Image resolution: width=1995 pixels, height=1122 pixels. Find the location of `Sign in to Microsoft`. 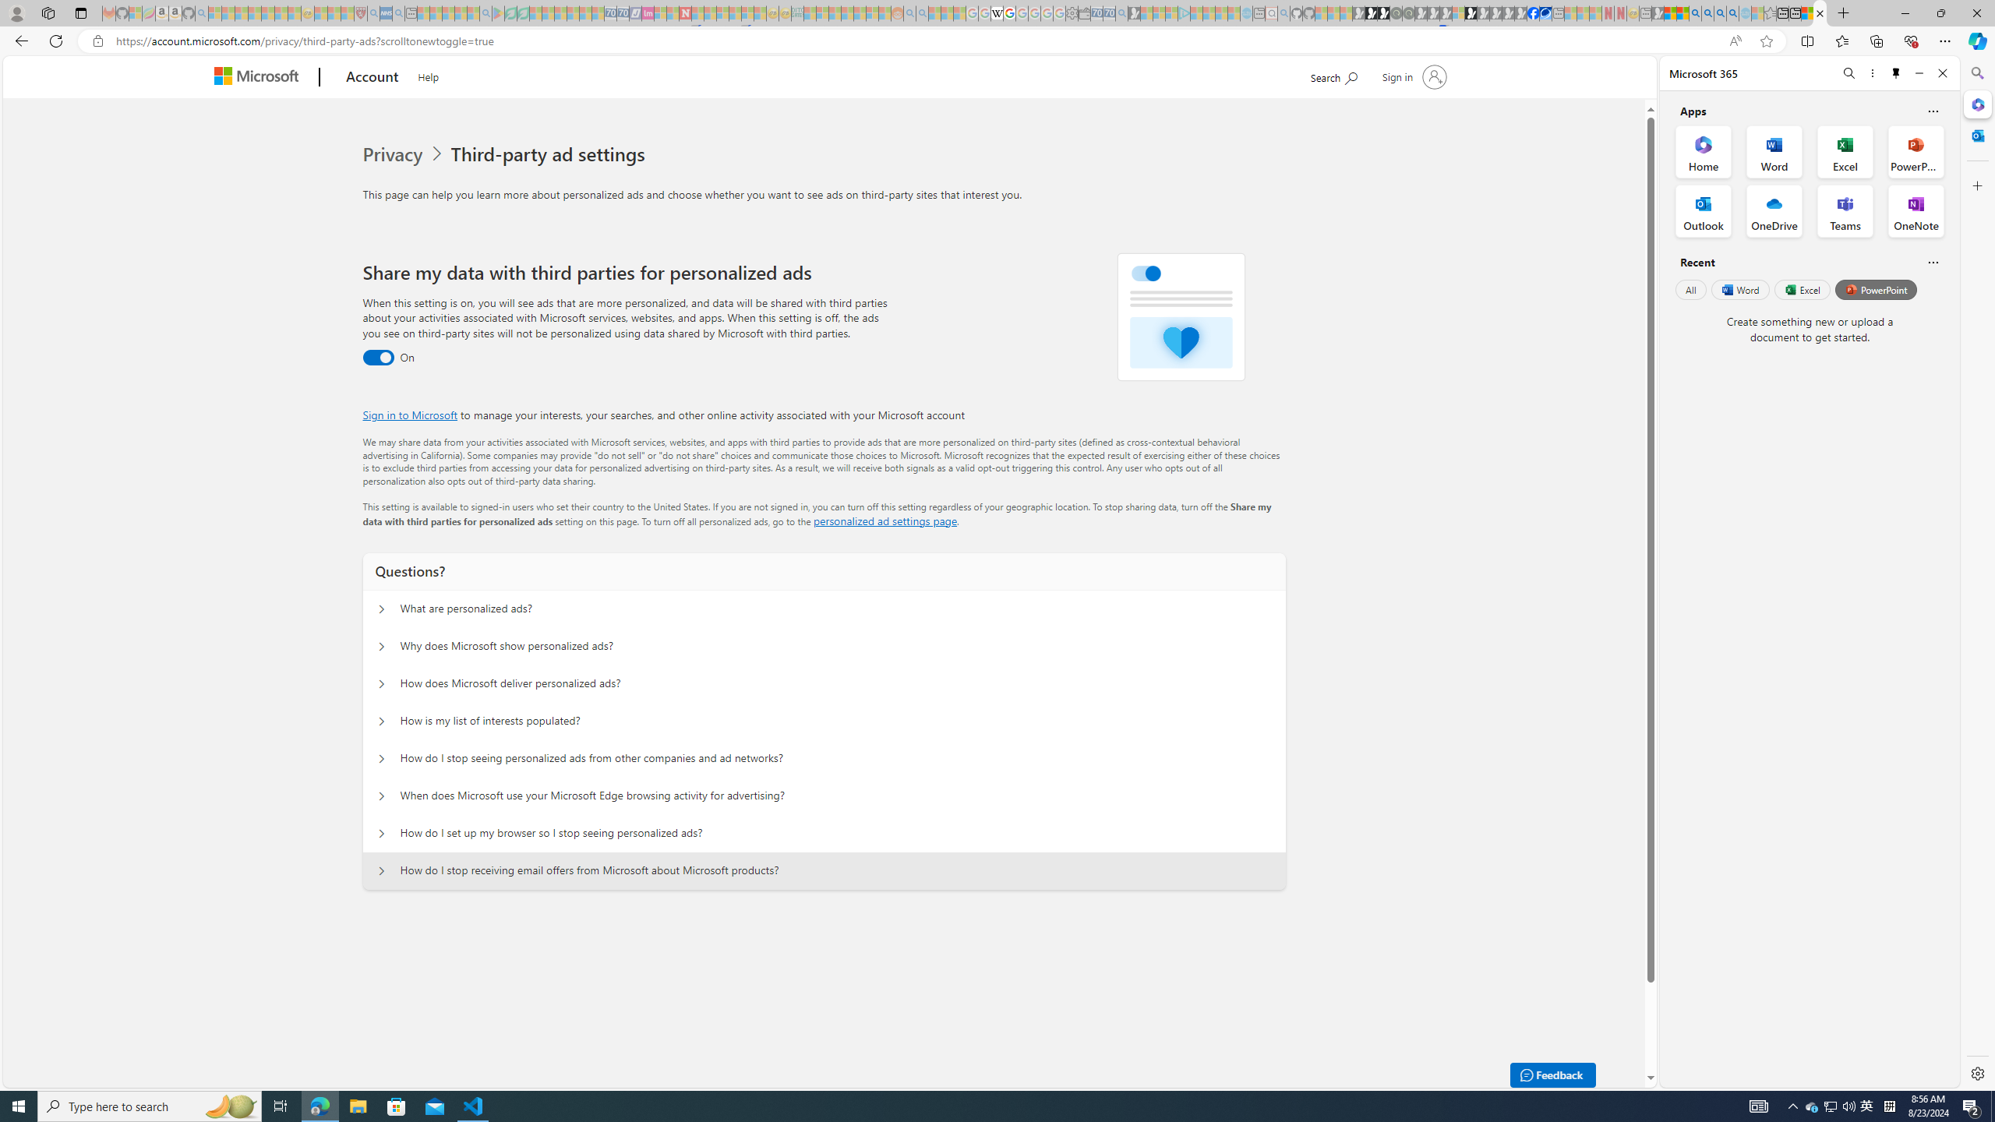

Sign in to Microsoft is located at coordinates (410, 415).